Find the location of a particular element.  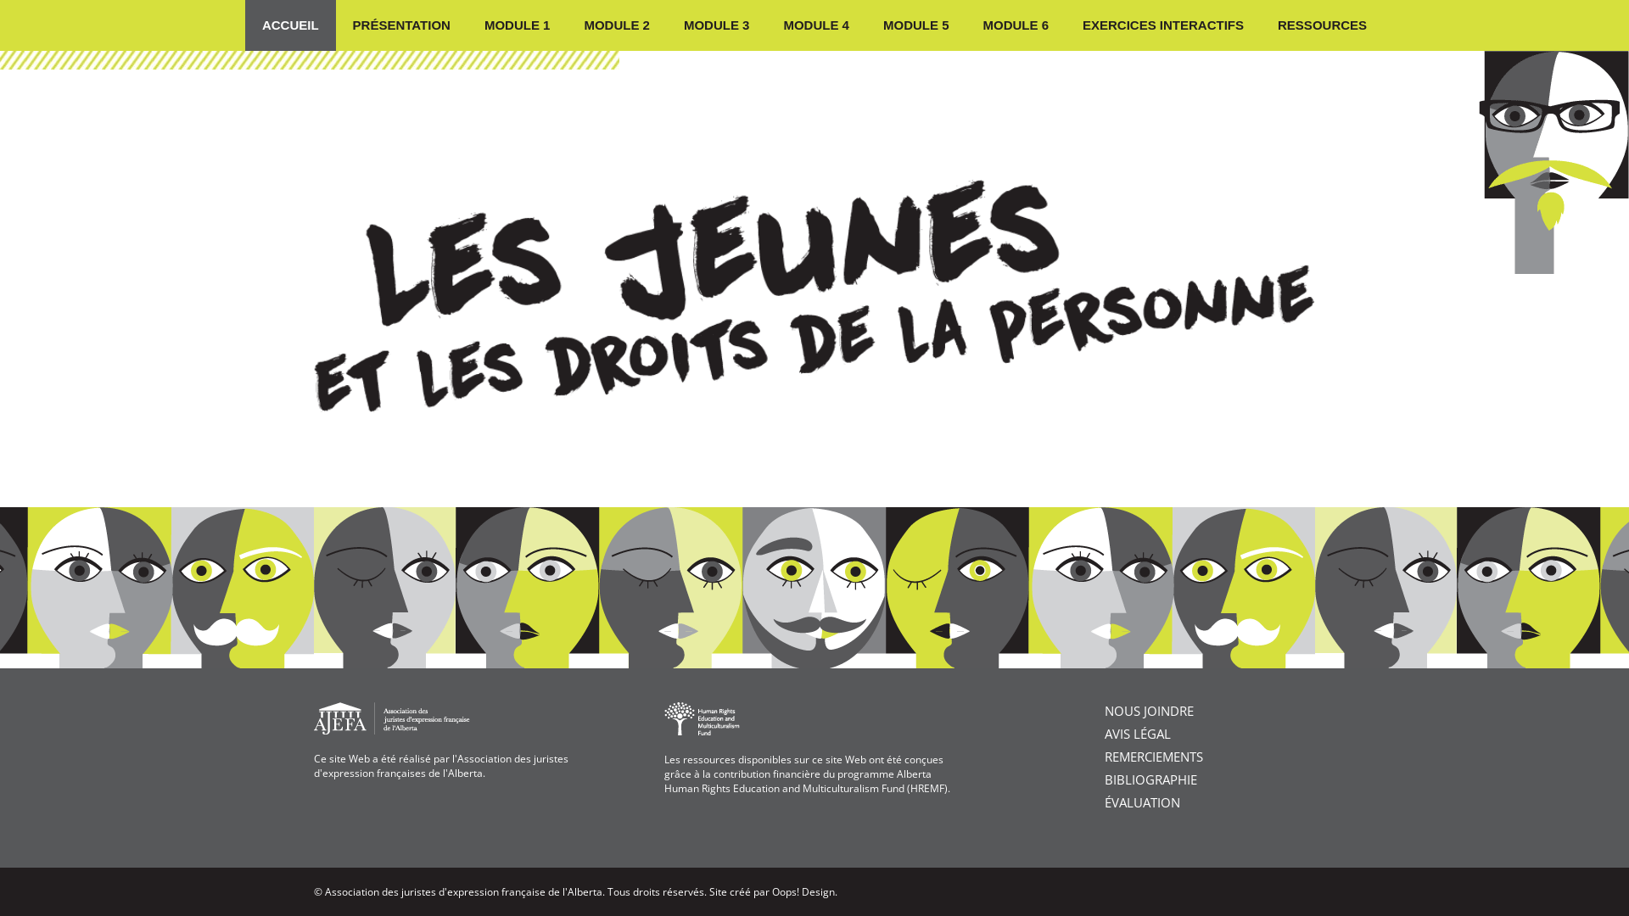

Oops! Design. is located at coordinates (804, 892).